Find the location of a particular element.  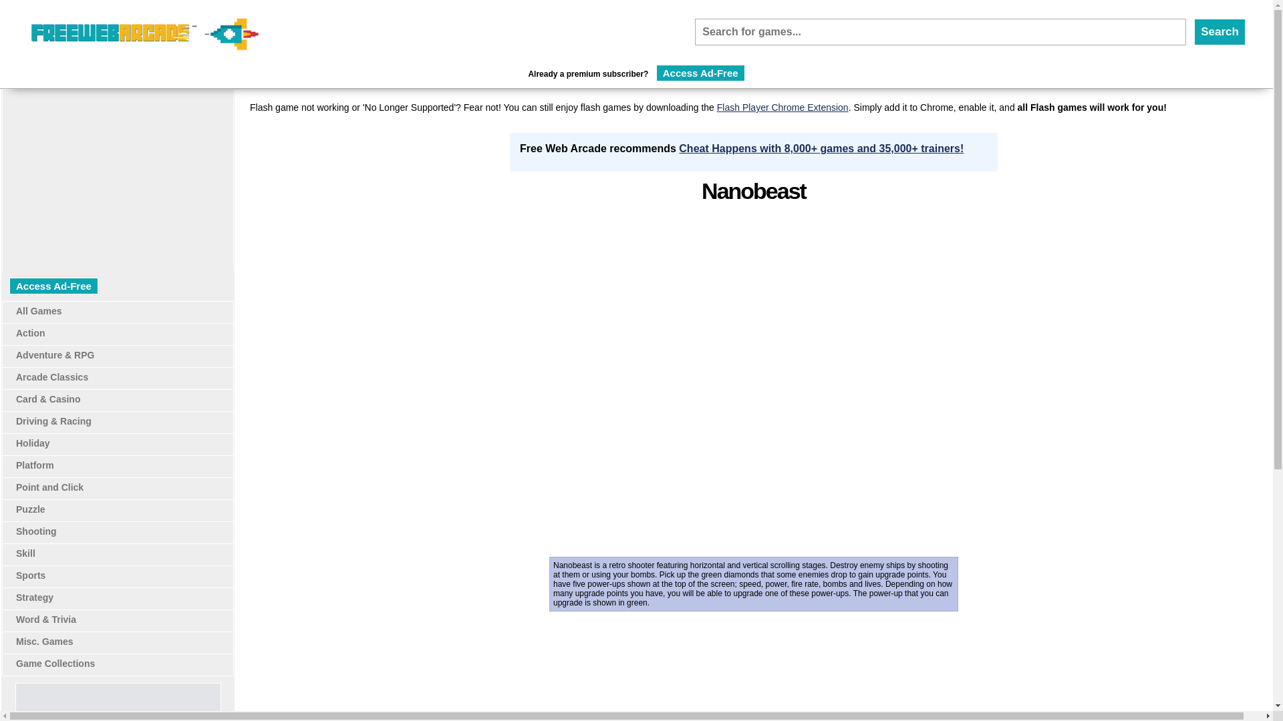

Skill is located at coordinates (25, 553).